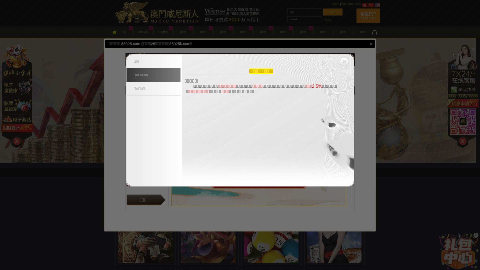 Image resolution: width=480 pixels, height=270 pixels. I want to click on X, so click(476, 235).